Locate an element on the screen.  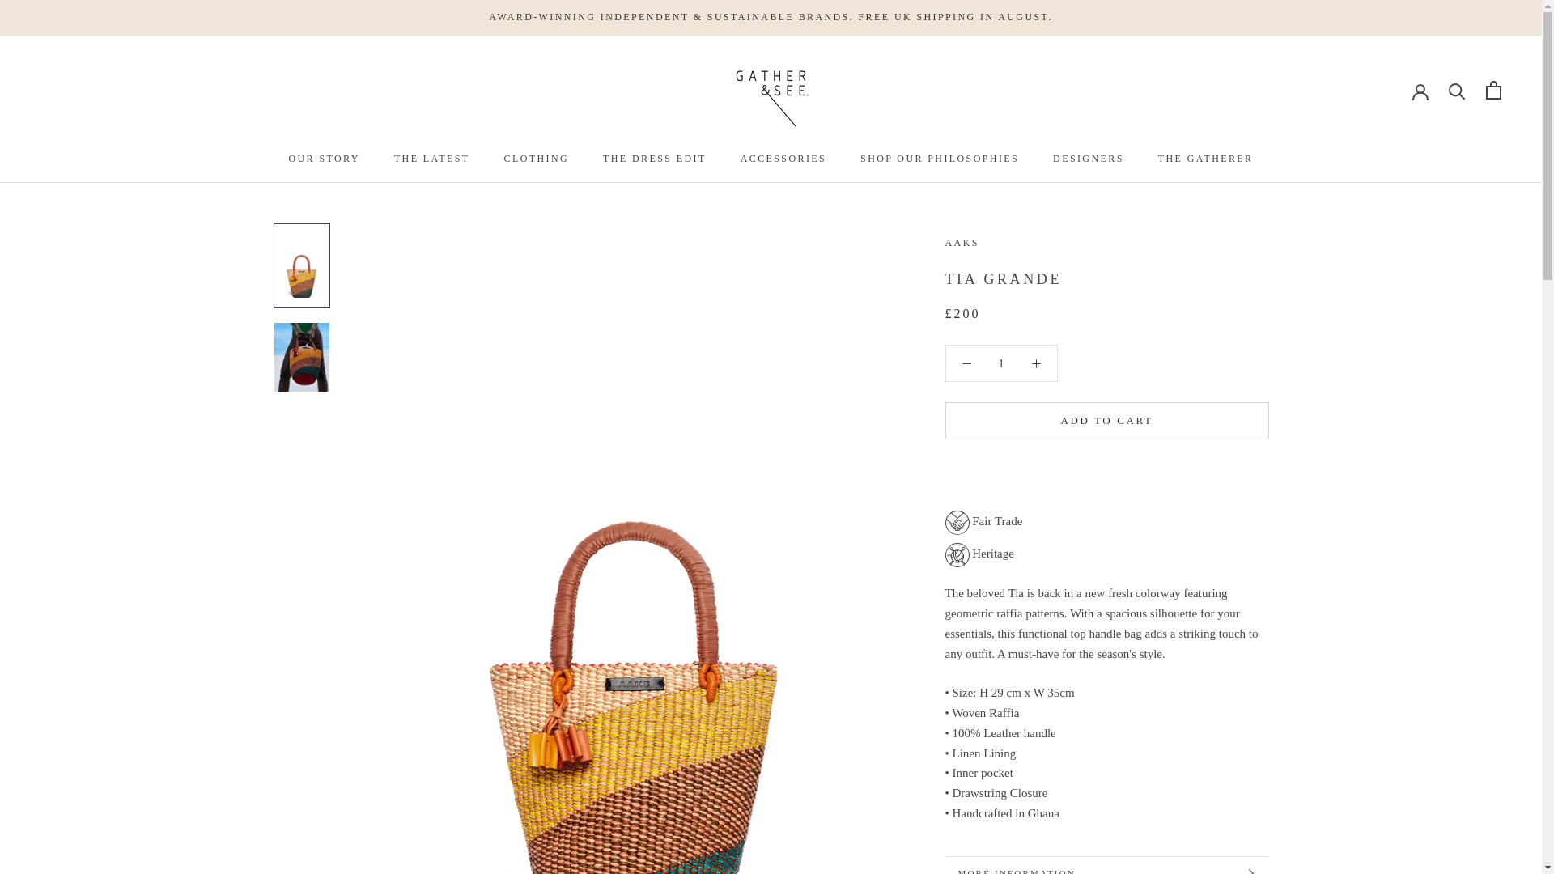
Fair Trade is located at coordinates (1098, 522).